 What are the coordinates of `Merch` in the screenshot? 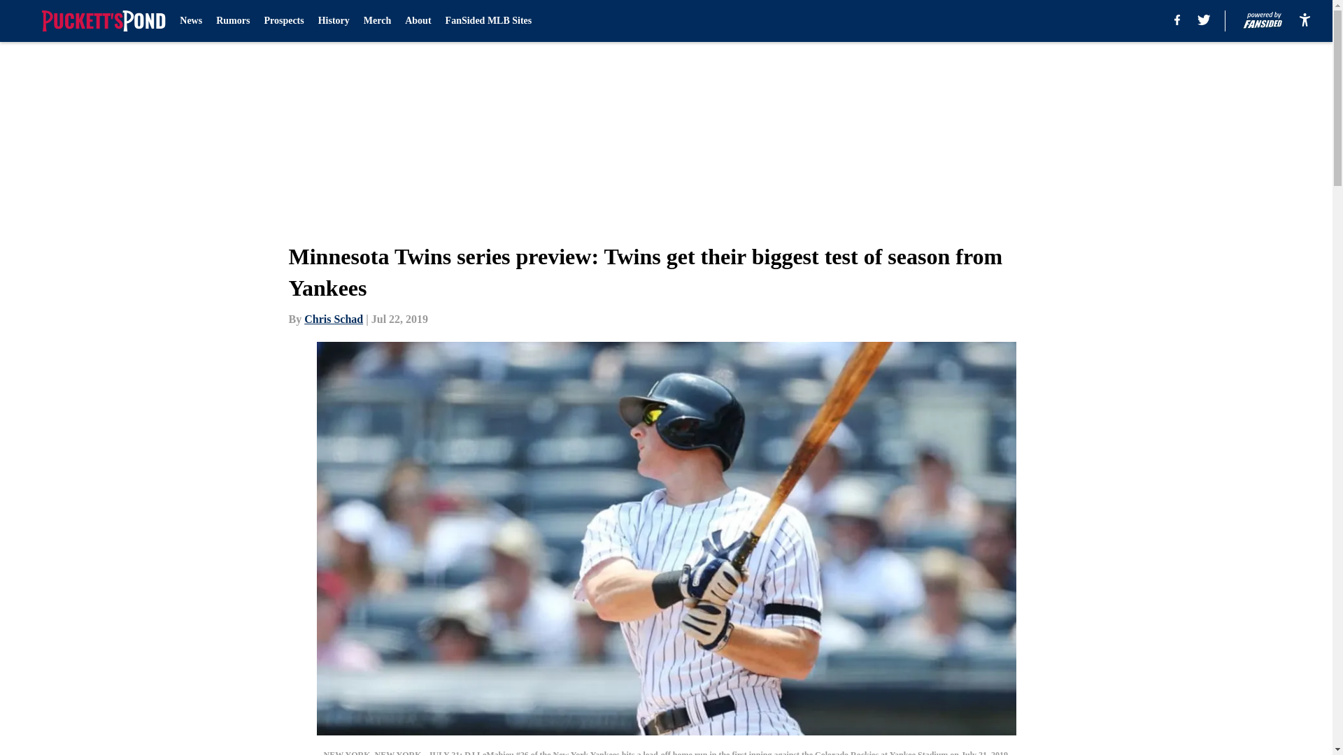 It's located at (377, 21).